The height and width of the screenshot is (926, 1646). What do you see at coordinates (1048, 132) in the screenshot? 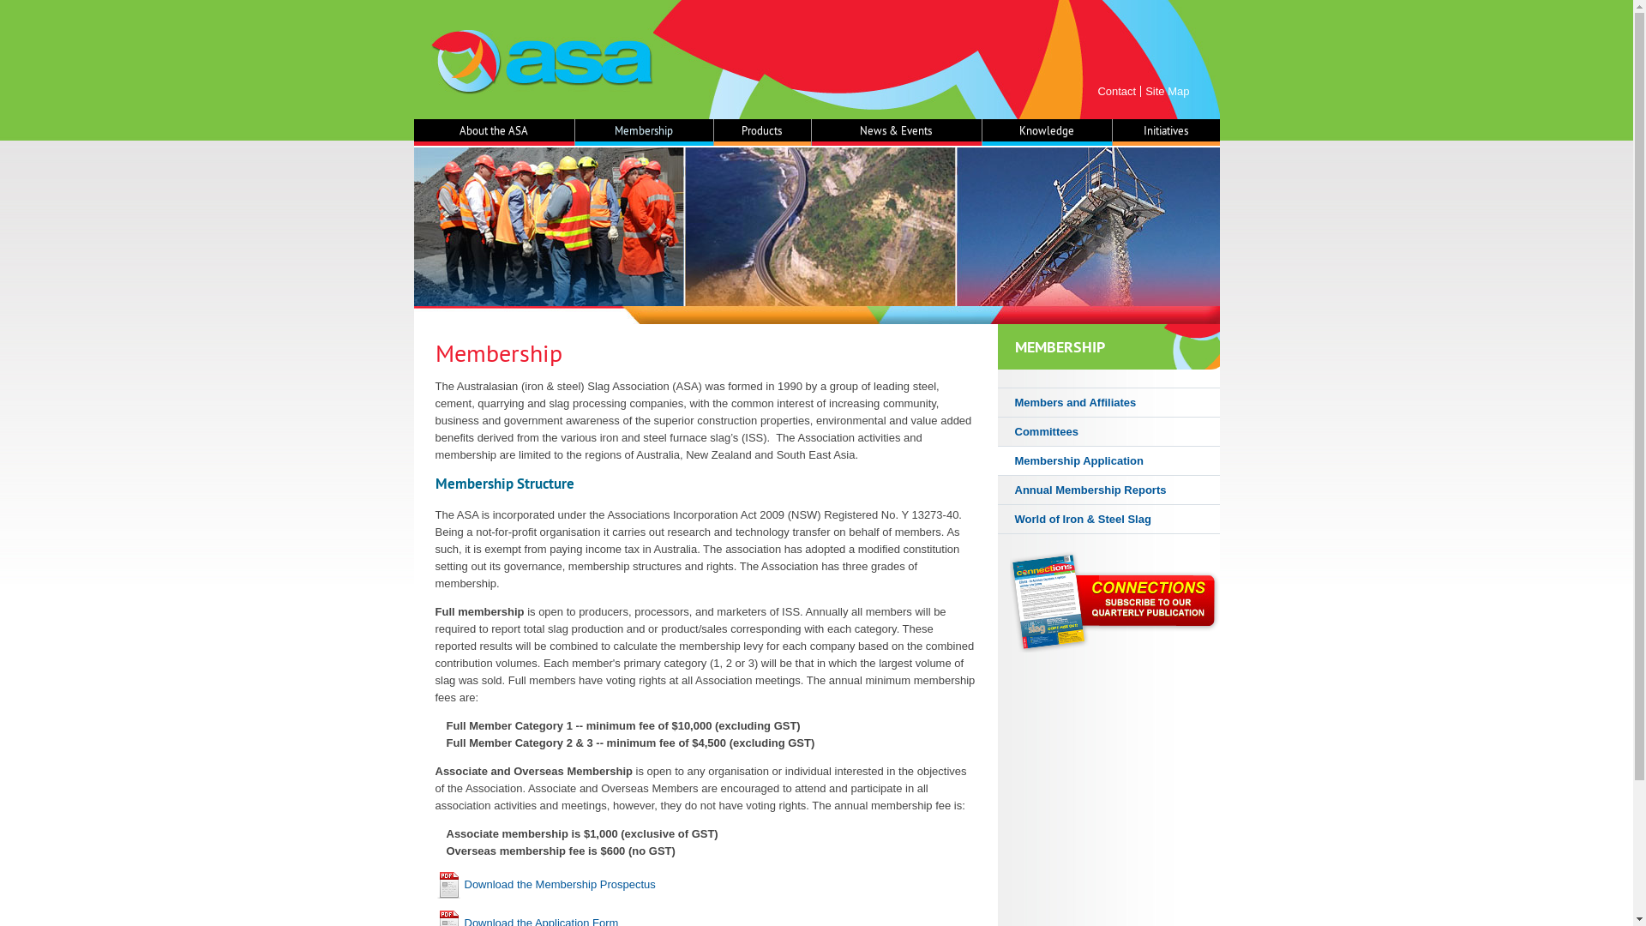
I see `Knowledge` at bounding box center [1048, 132].